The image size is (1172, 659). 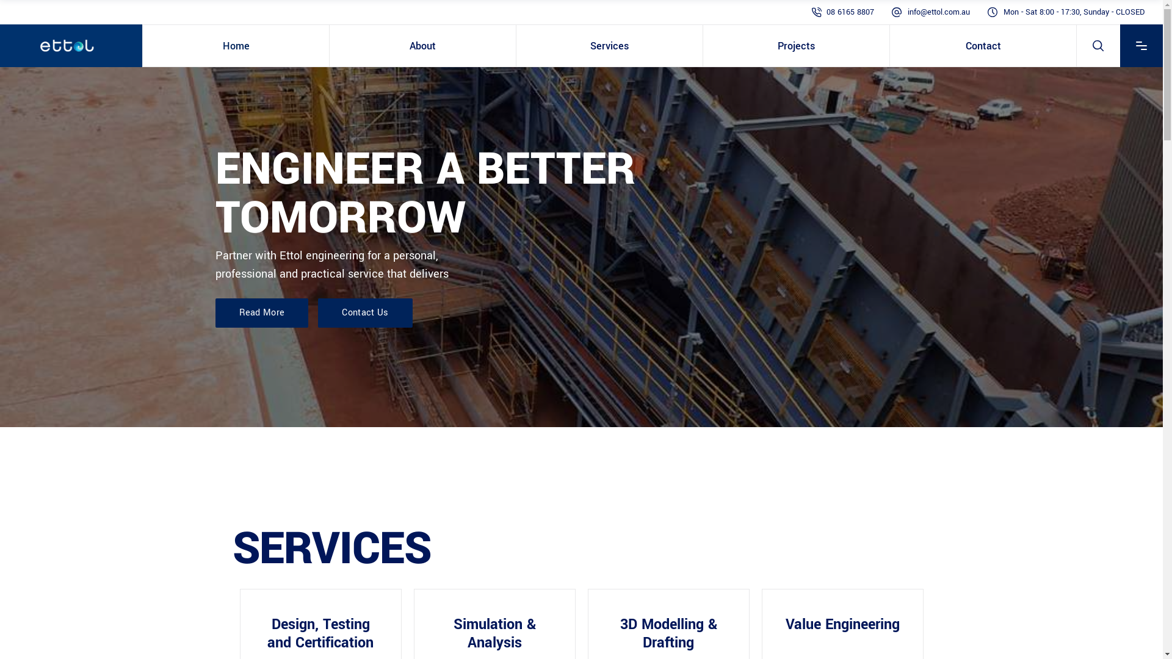 I want to click on Simulation & Analysis, so click(x=494, y=634).